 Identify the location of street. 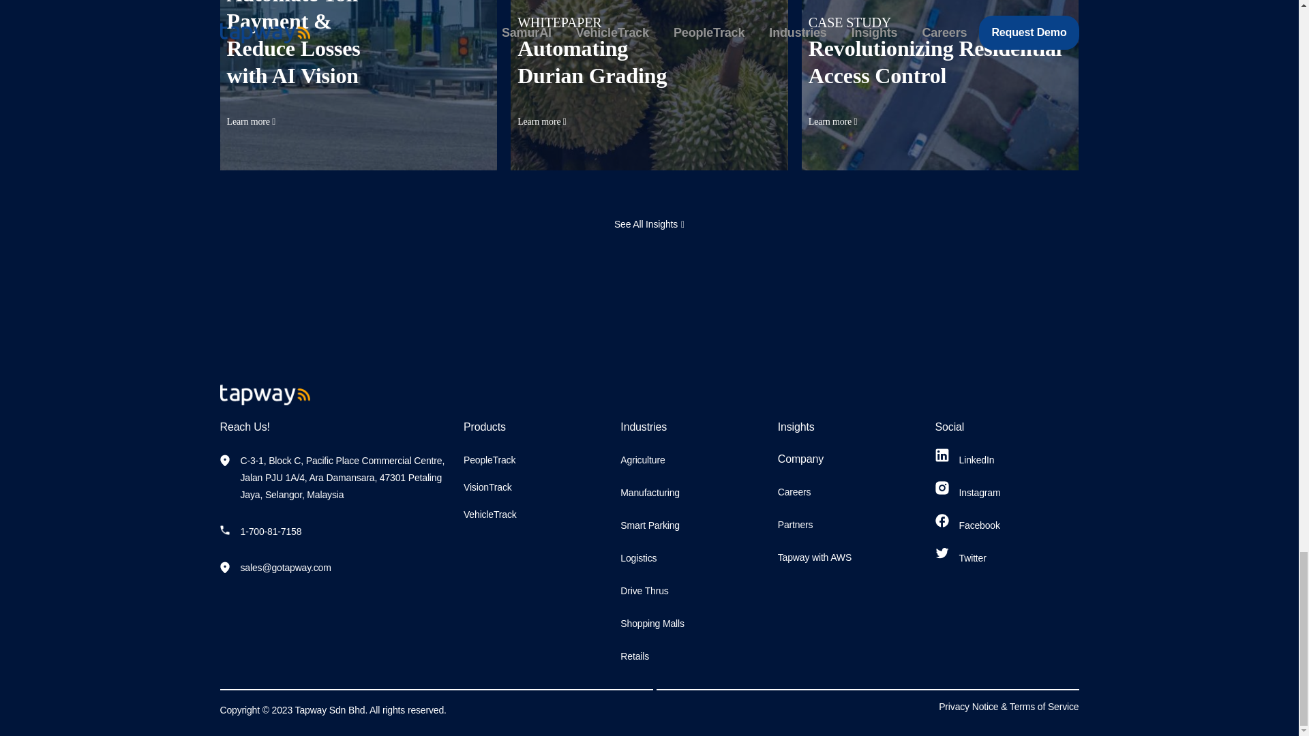
(939, 85).